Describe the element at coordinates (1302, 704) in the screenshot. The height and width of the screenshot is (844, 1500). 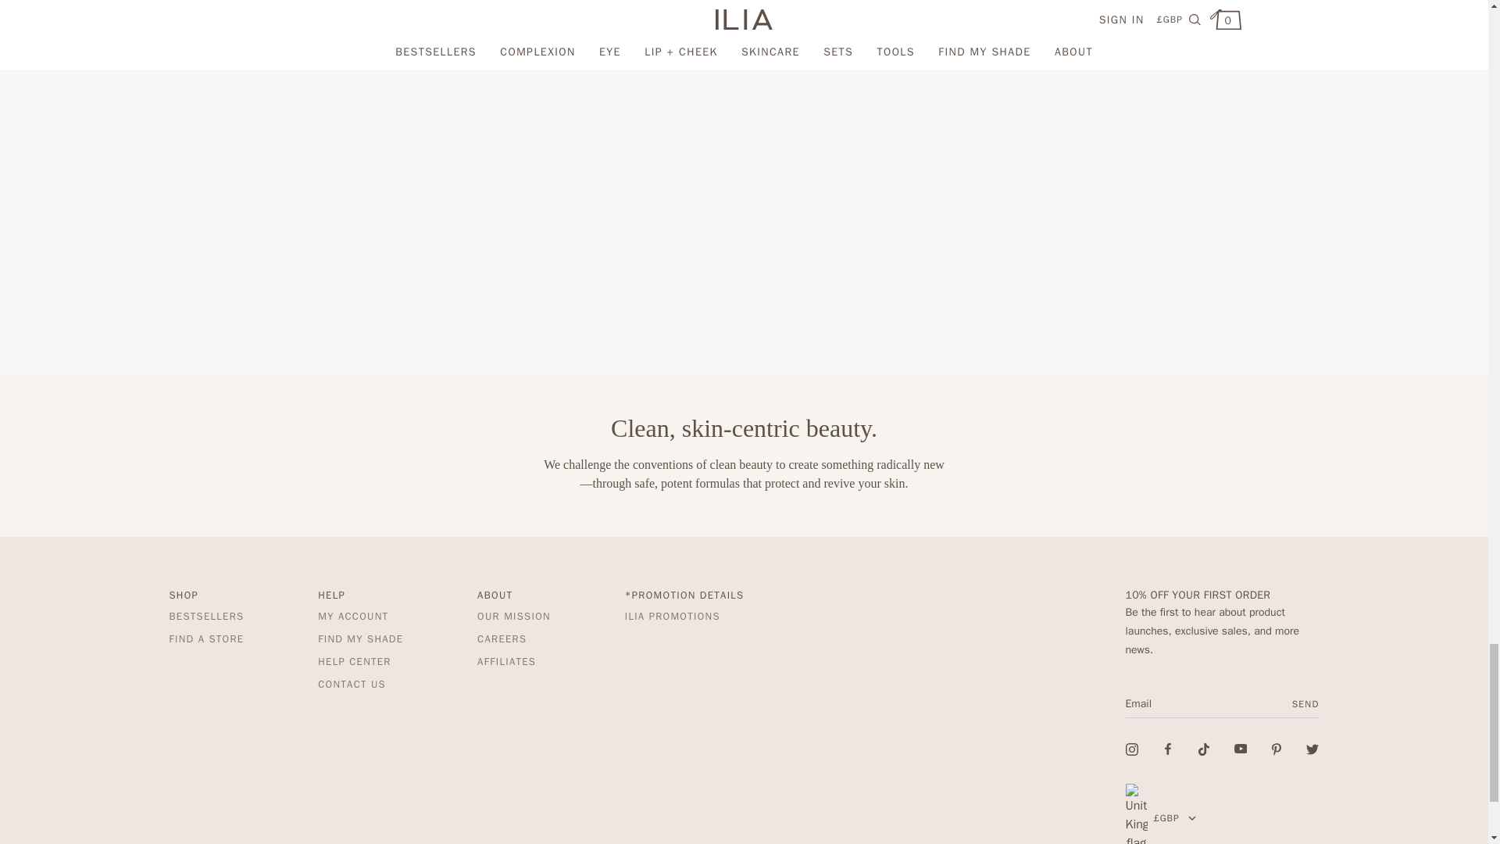
I see `SEND` at that location.